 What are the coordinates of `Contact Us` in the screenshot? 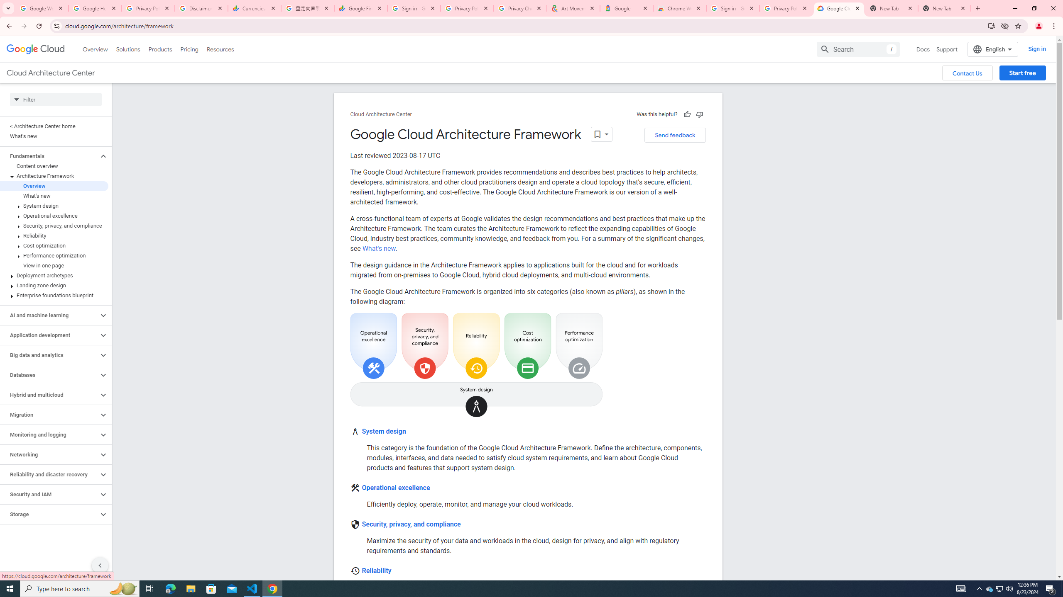 It's located at (967, 73).